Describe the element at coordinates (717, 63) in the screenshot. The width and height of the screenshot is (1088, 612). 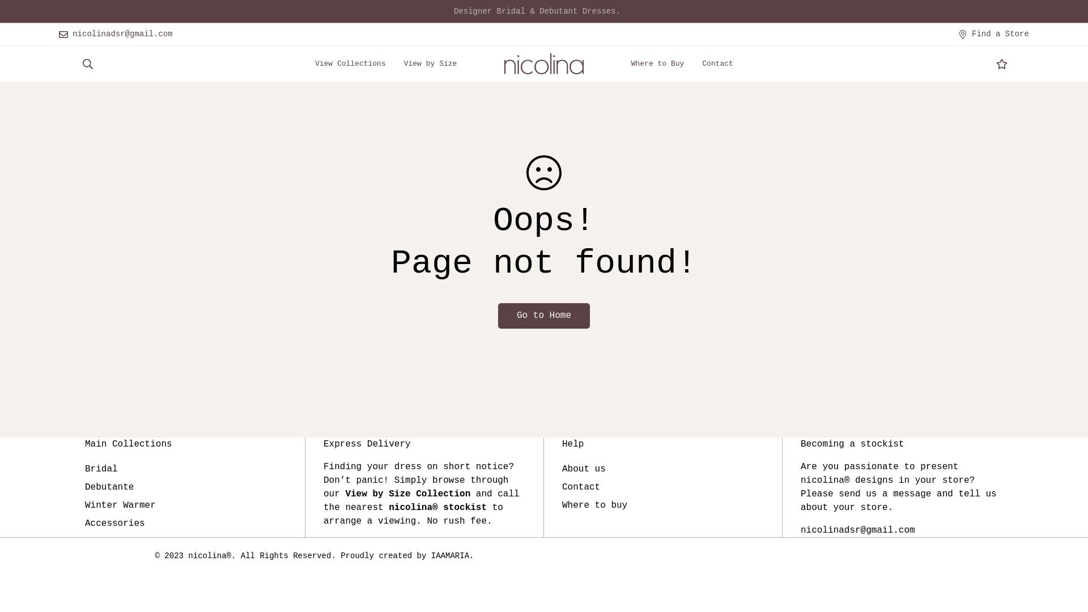
I see `Contact` at that location.